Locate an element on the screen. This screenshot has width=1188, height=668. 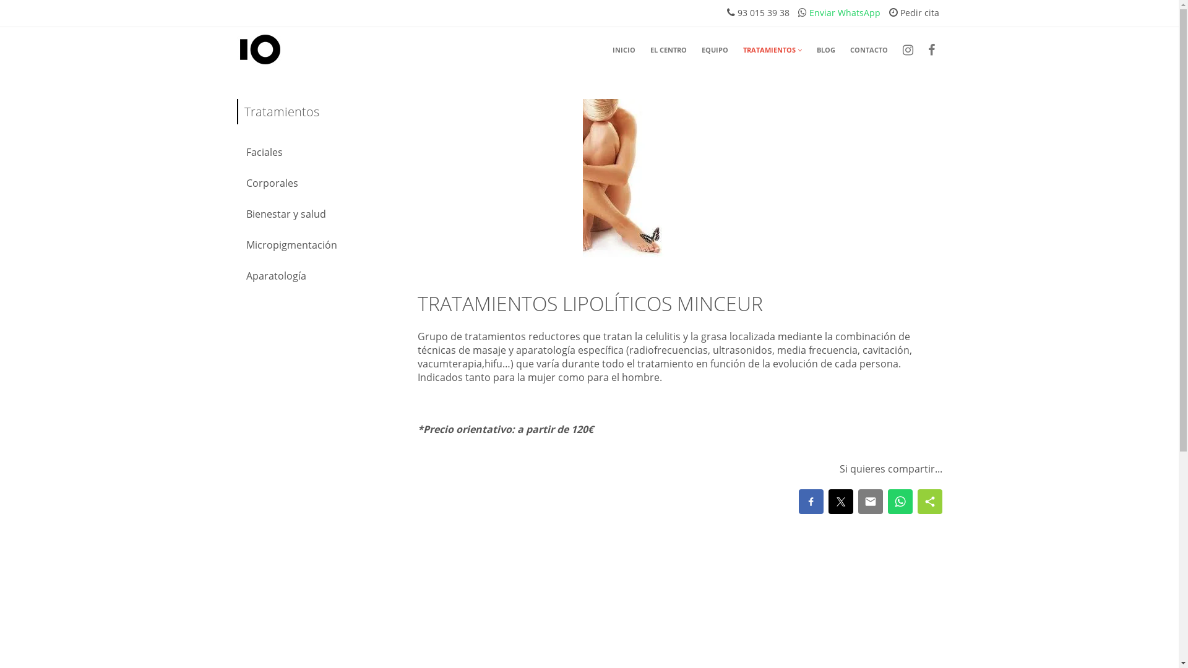
Faciales is located at coordinates (318, 152).